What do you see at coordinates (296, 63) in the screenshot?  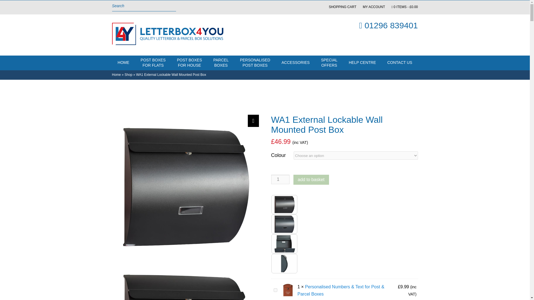 I see `ACCESSORIES` at bounding box center [296, 63].